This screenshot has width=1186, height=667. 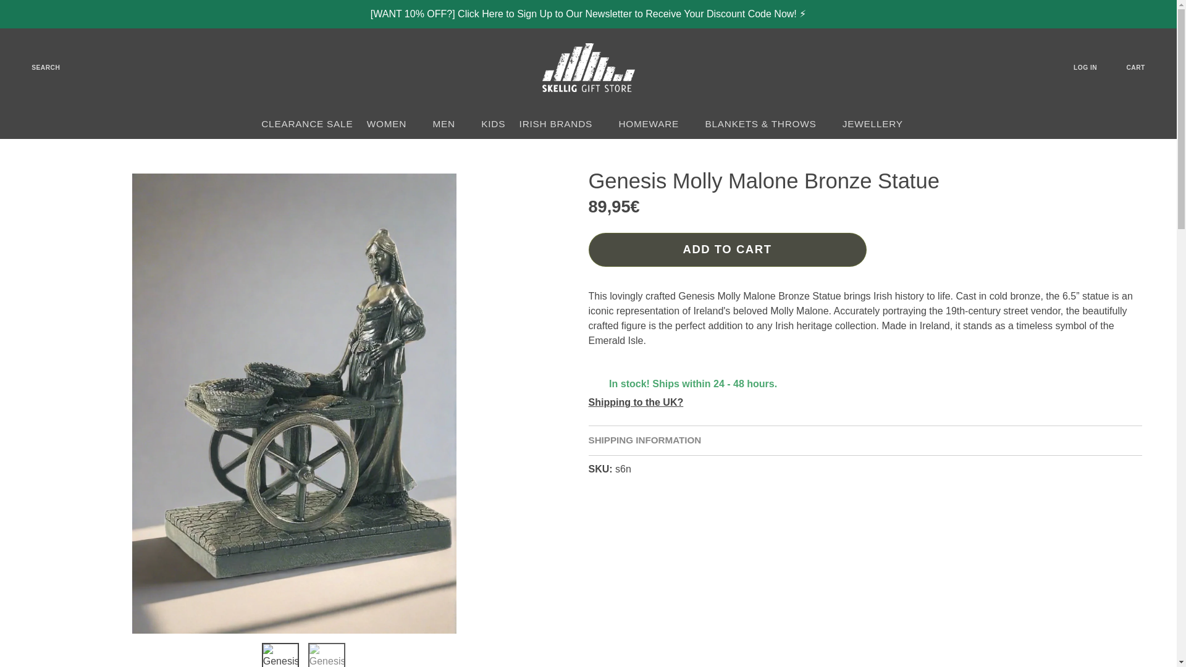 I want to click on CART, so click(x=1144, y=67).